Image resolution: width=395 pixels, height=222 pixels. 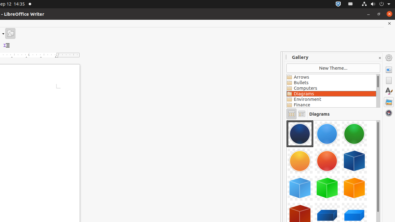 I want to click on Gallery, so click(x=389, y=102).